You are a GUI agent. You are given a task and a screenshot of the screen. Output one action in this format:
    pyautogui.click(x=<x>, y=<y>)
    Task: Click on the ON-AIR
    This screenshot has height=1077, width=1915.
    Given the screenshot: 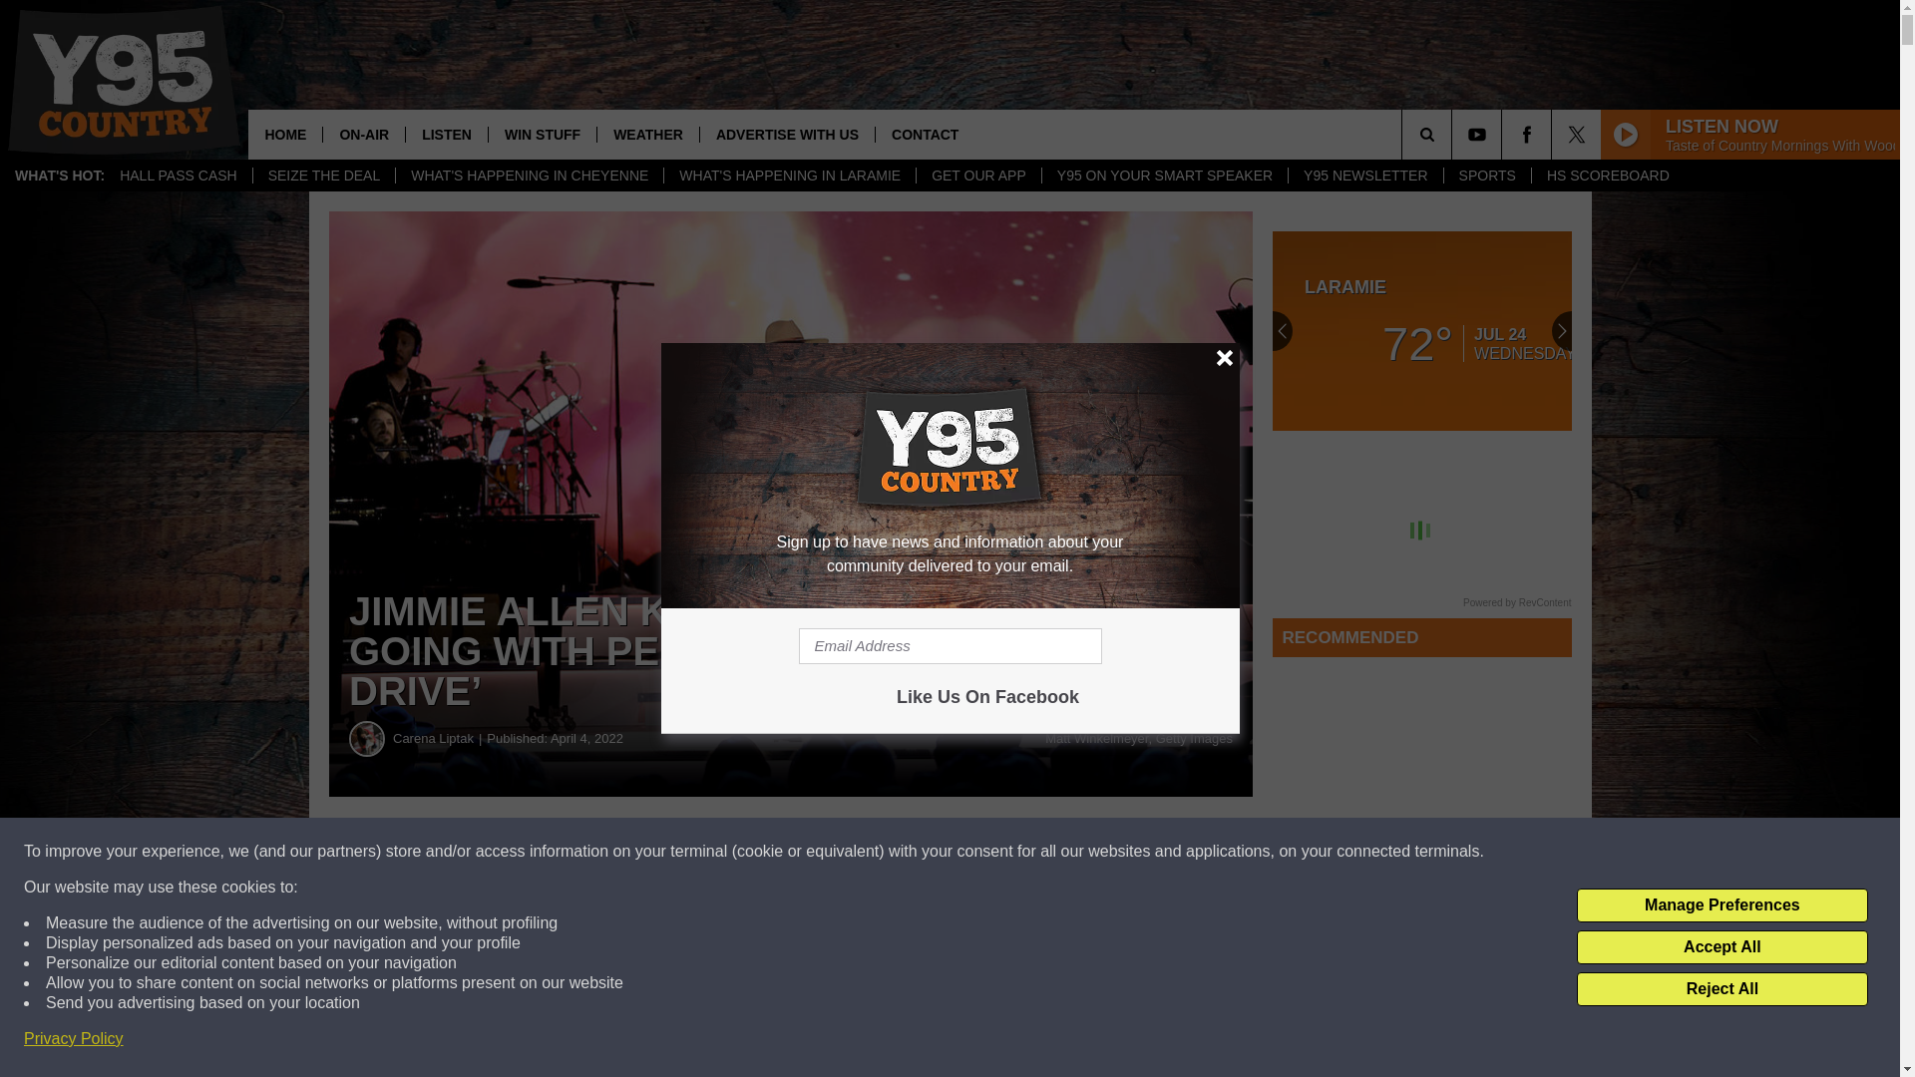 What is the action you would take?
    pyautogui.click(x=363, y=134)
    